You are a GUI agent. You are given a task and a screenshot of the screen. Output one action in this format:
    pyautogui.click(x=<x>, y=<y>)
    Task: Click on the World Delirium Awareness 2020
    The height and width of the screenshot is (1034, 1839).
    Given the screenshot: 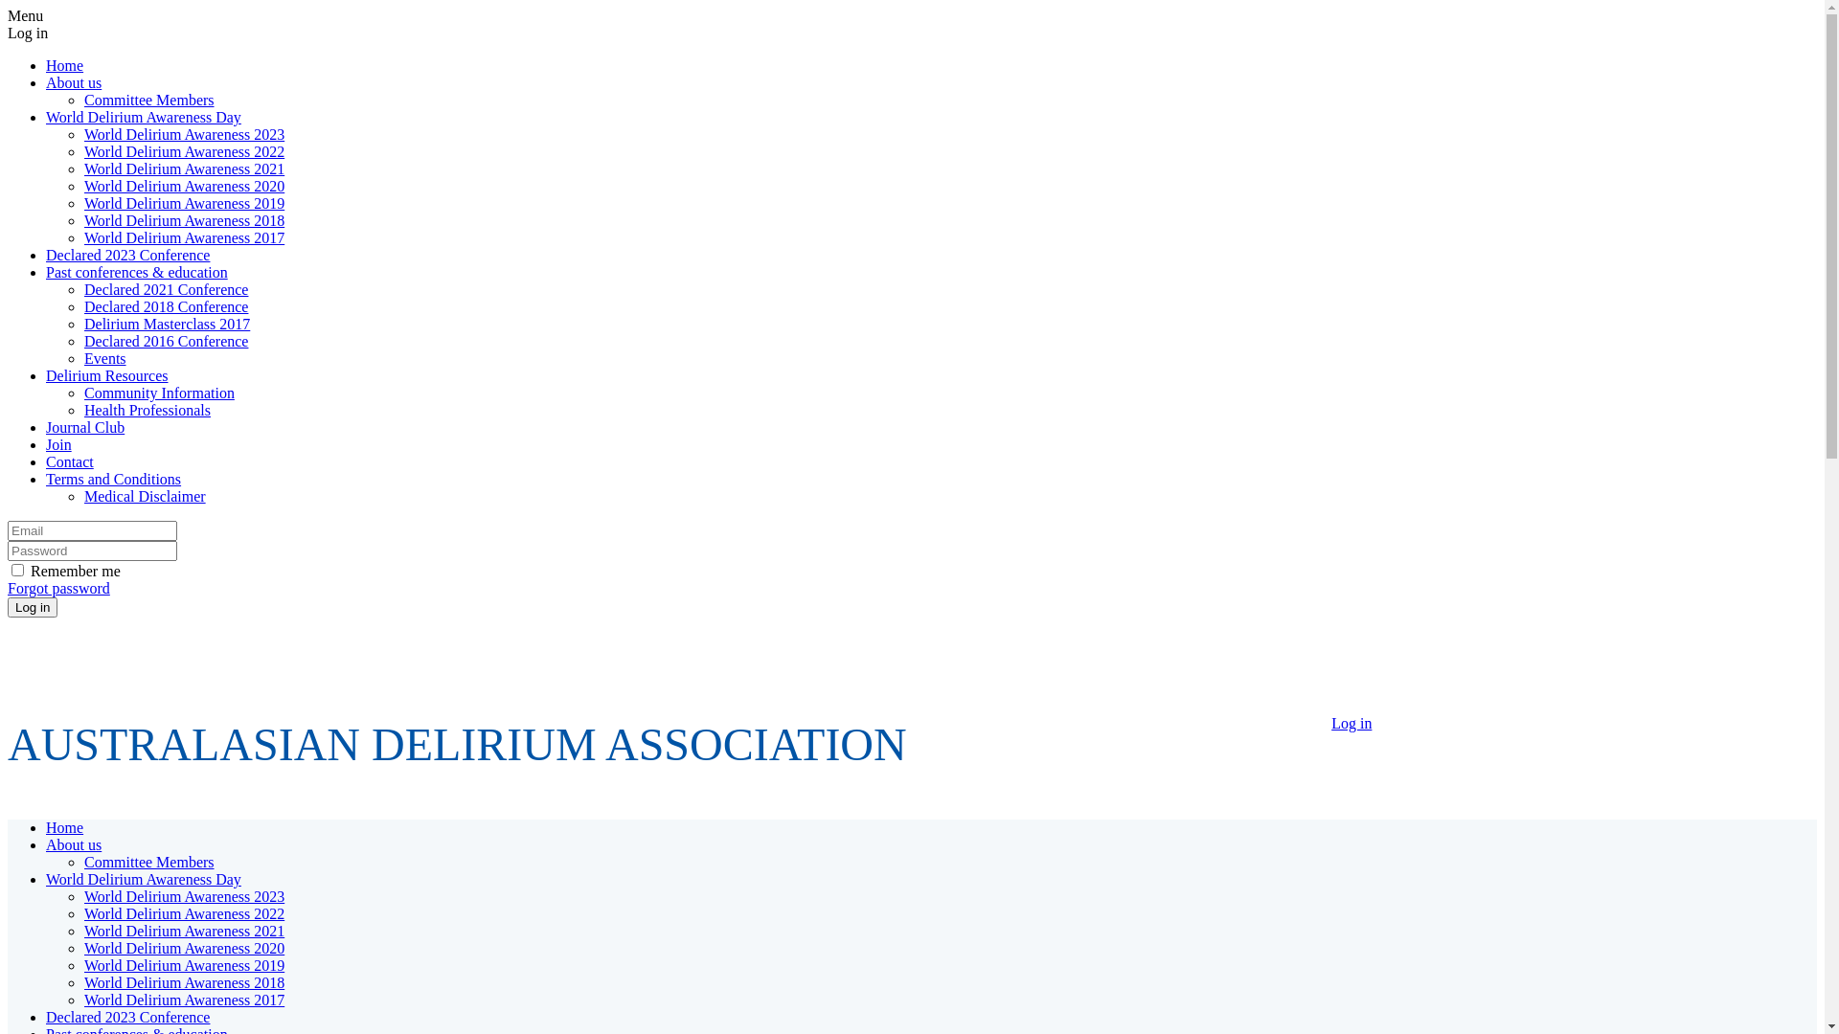 What is the action you would take?
    pyautogui.click(x=184, y=186)
    